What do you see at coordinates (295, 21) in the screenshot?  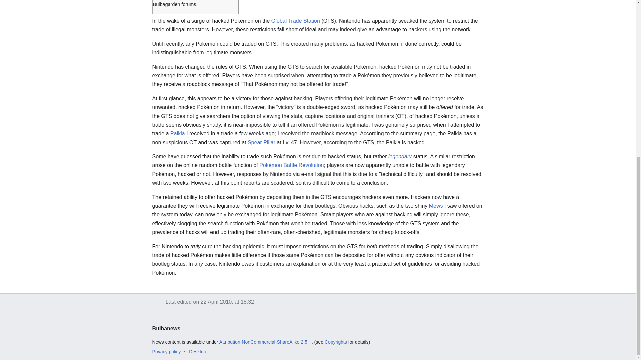 I see `Global Trade Station` at bounding box center [295, 21].